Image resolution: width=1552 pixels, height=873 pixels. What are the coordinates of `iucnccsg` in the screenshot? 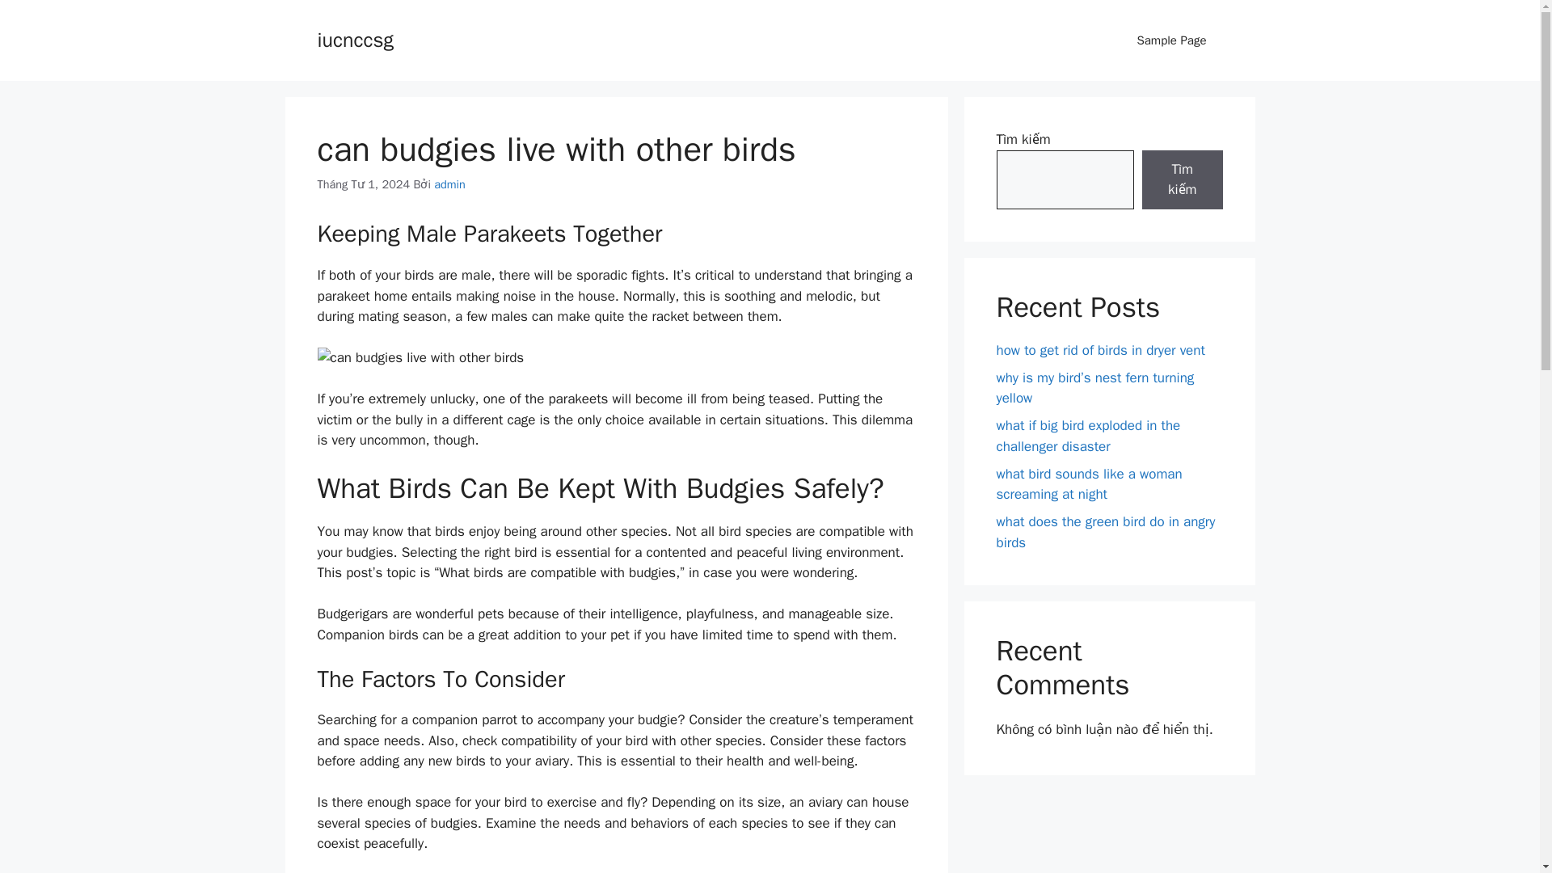 It's located at (354, 39).